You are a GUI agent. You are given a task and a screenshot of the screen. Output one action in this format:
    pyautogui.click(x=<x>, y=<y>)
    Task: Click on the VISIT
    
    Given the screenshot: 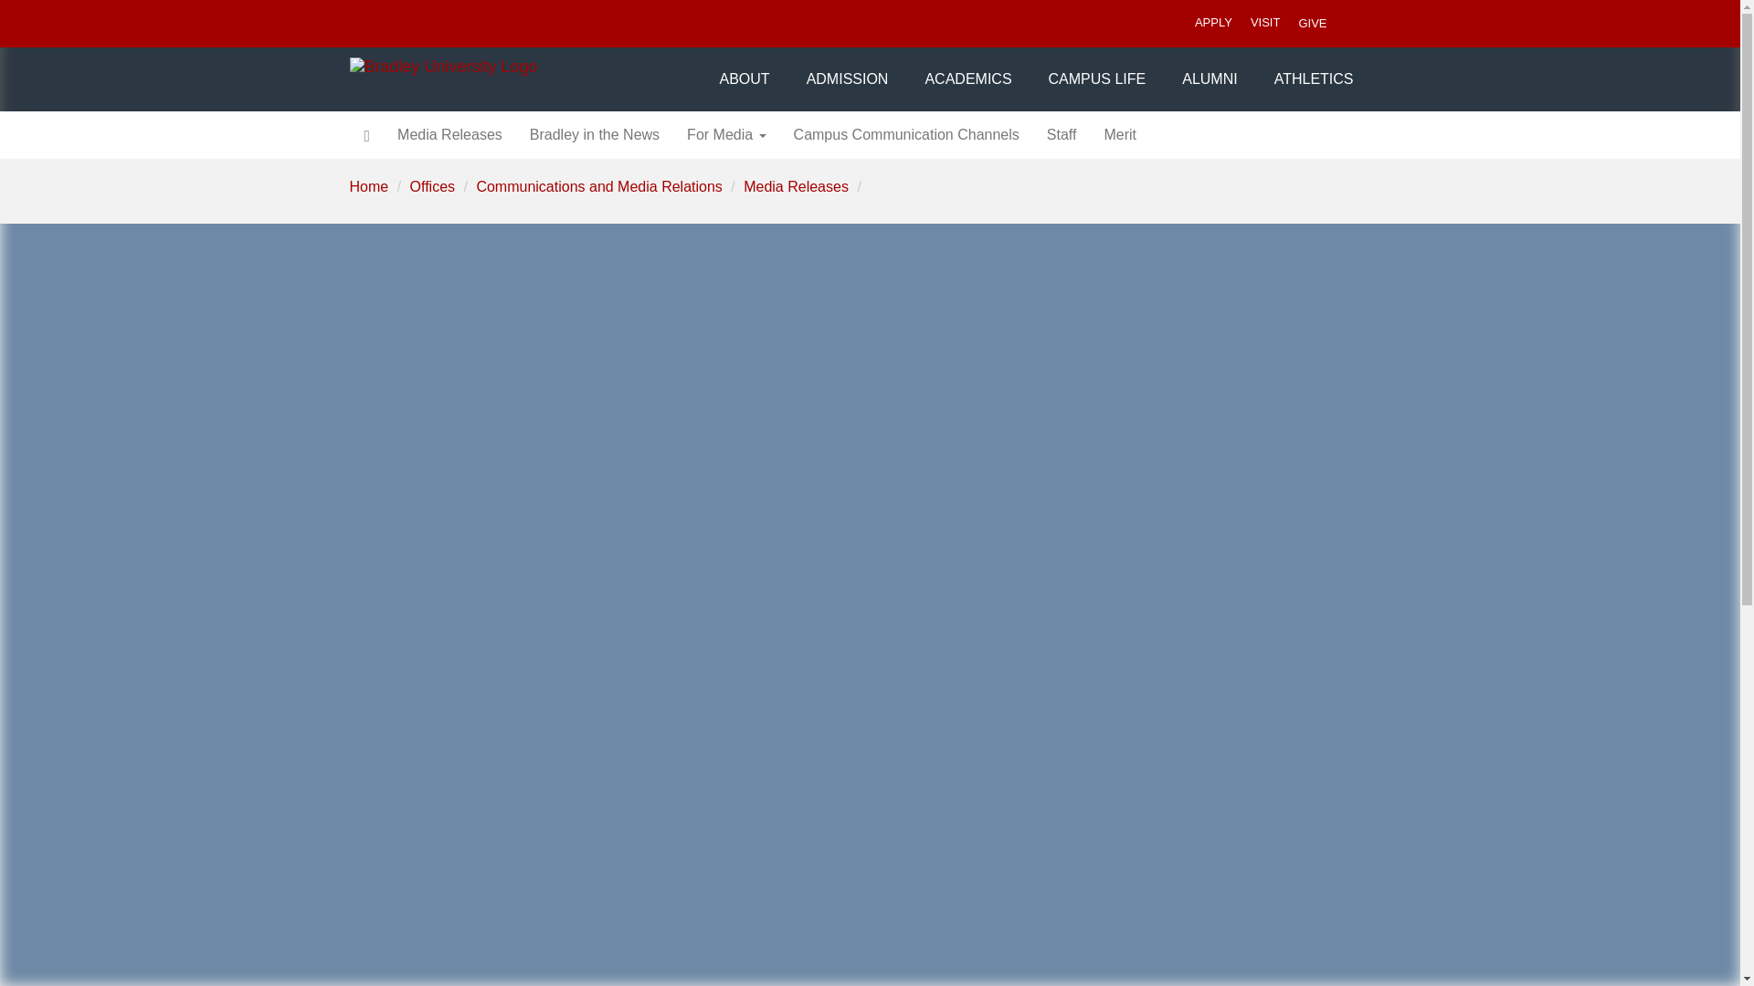 What is the action you would take?
    pyautogui.click(x=1265, y=24)
    